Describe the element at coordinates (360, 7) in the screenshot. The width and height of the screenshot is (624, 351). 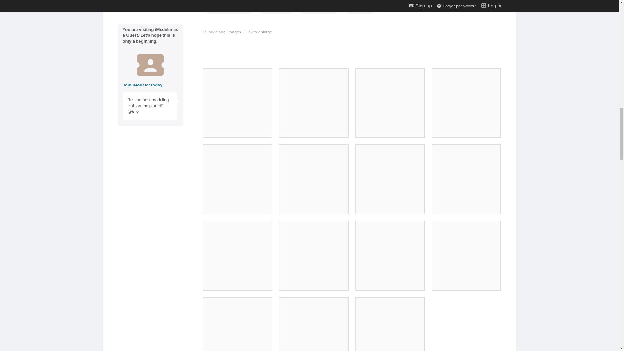
I see `Amazing!` at that location.